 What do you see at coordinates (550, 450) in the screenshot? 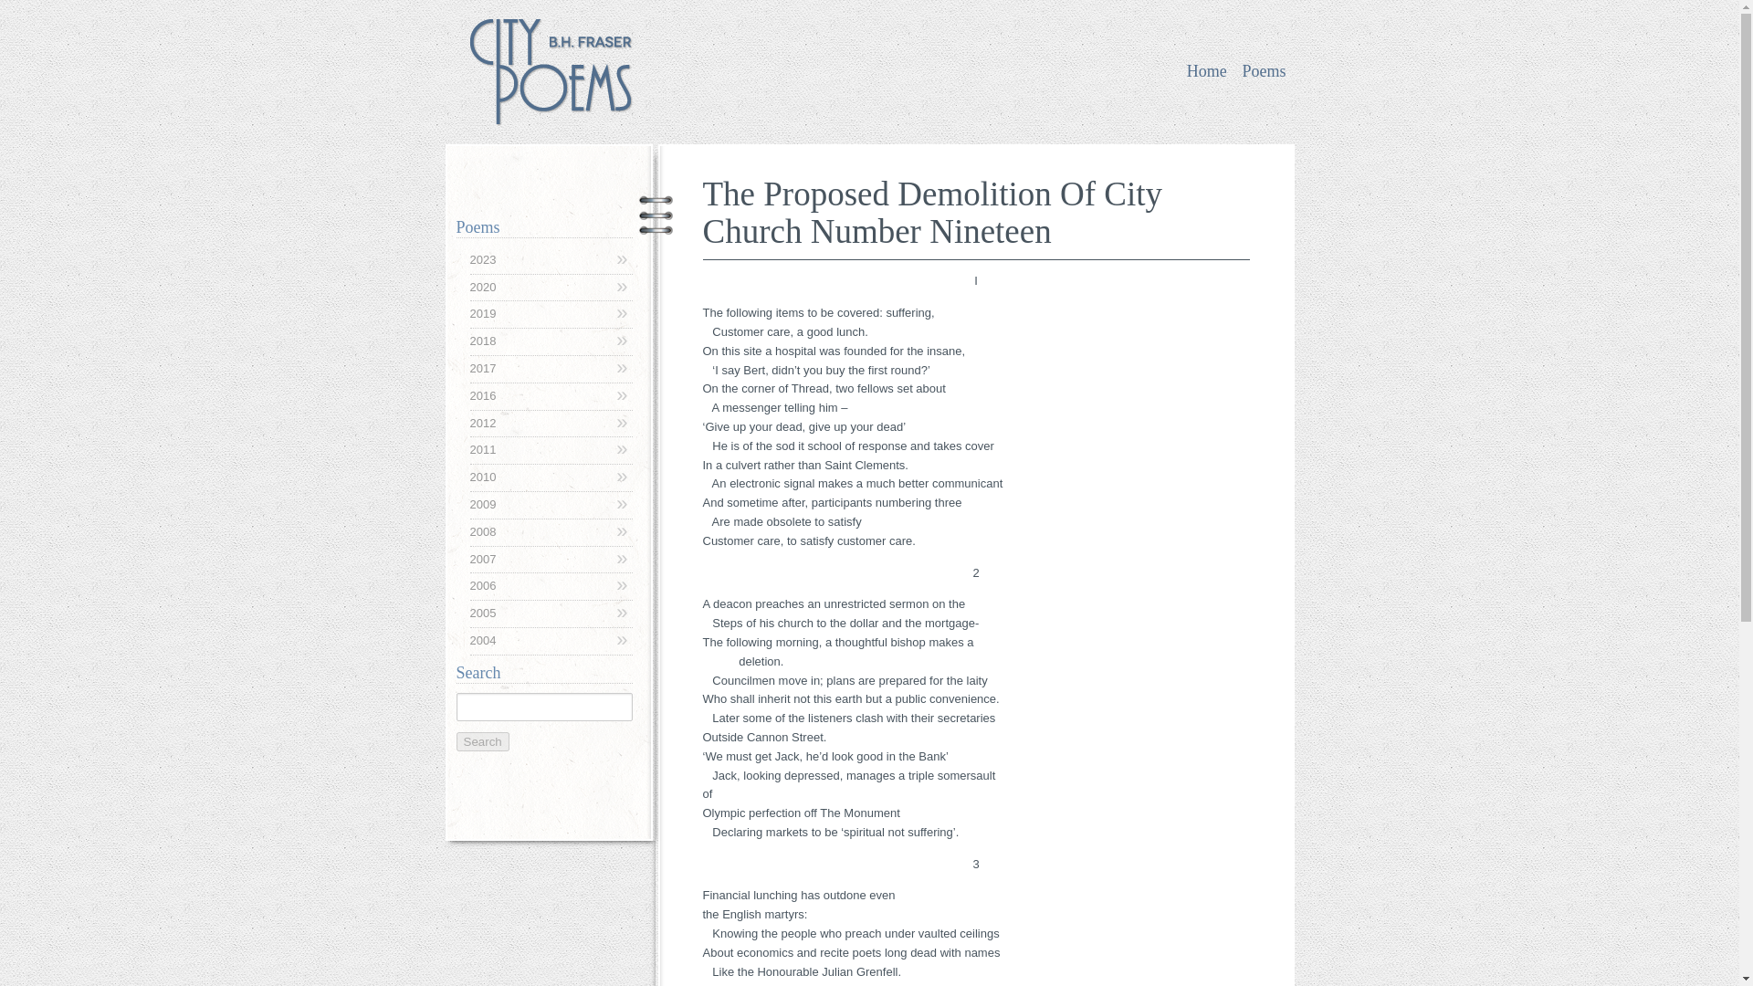
I see `2011` at bounding box center [550, 450].